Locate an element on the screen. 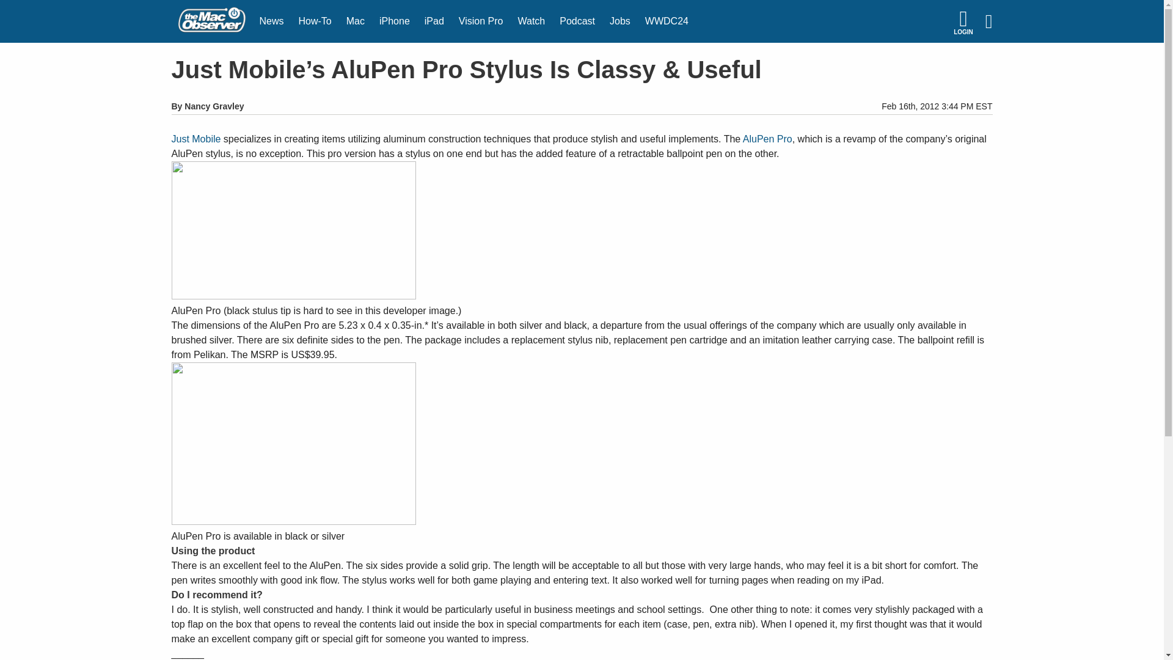 The width and height of the screenshot is (1173, 660). AluPen Pro is located at coordinates (767, 139).